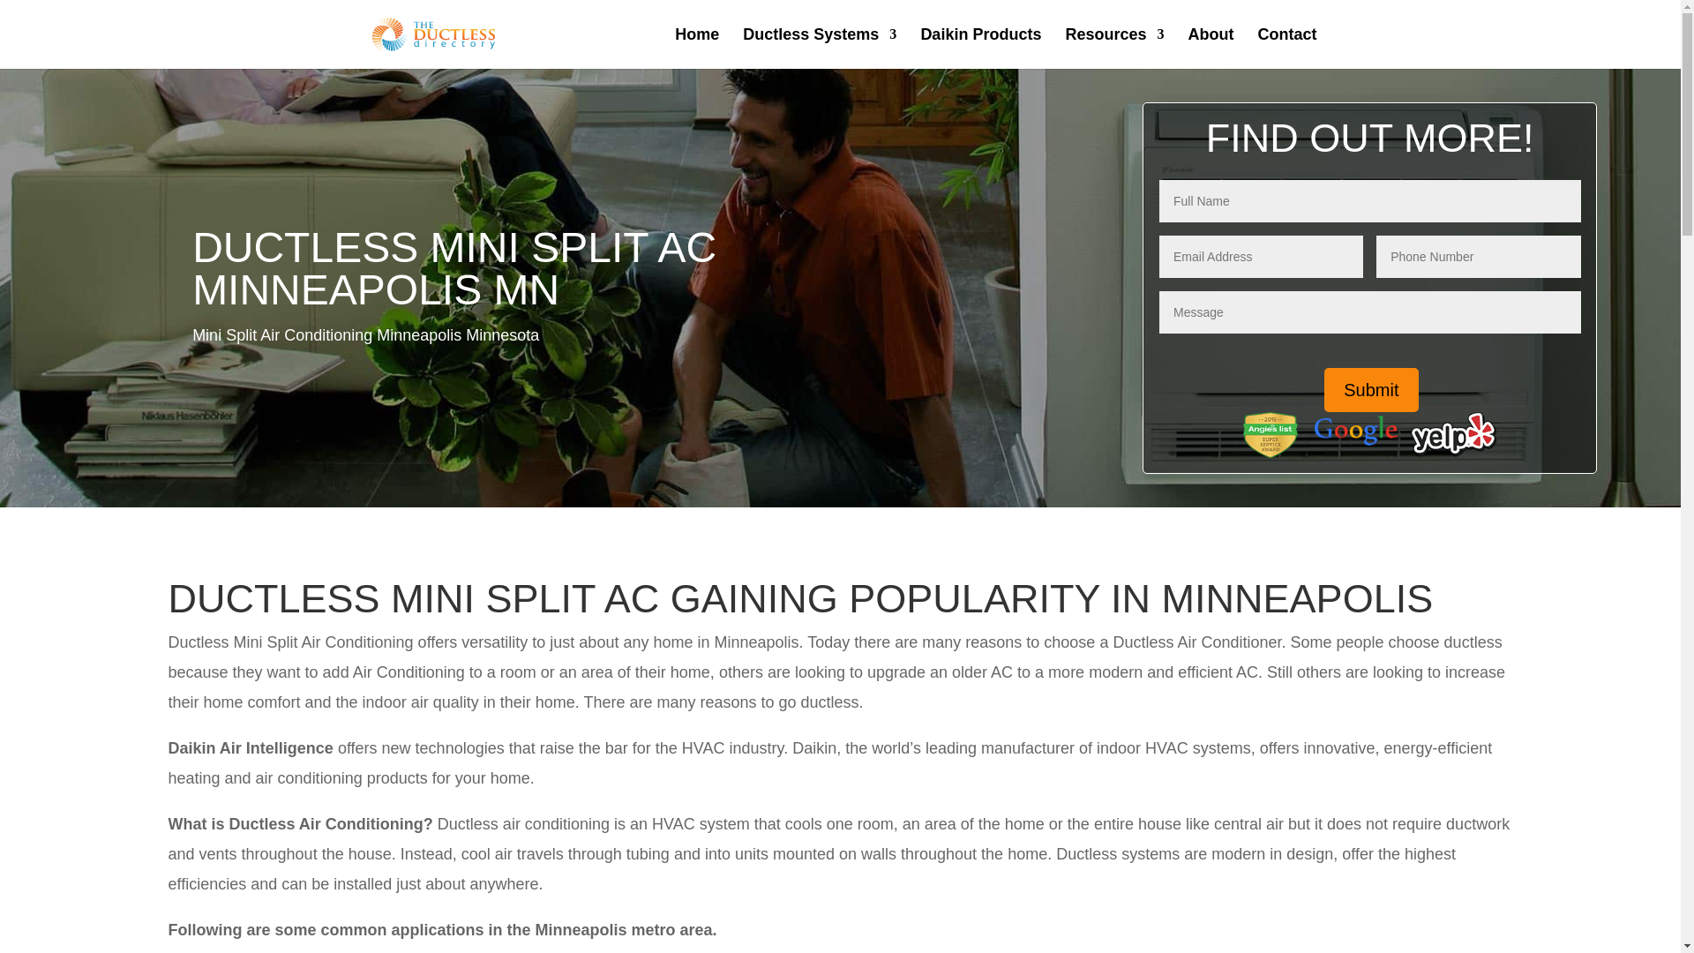  What do you see at coordinates (1478, 256) in the screenshot?
I see `Only numbers allowed.` at bounding box center [1478, 256].